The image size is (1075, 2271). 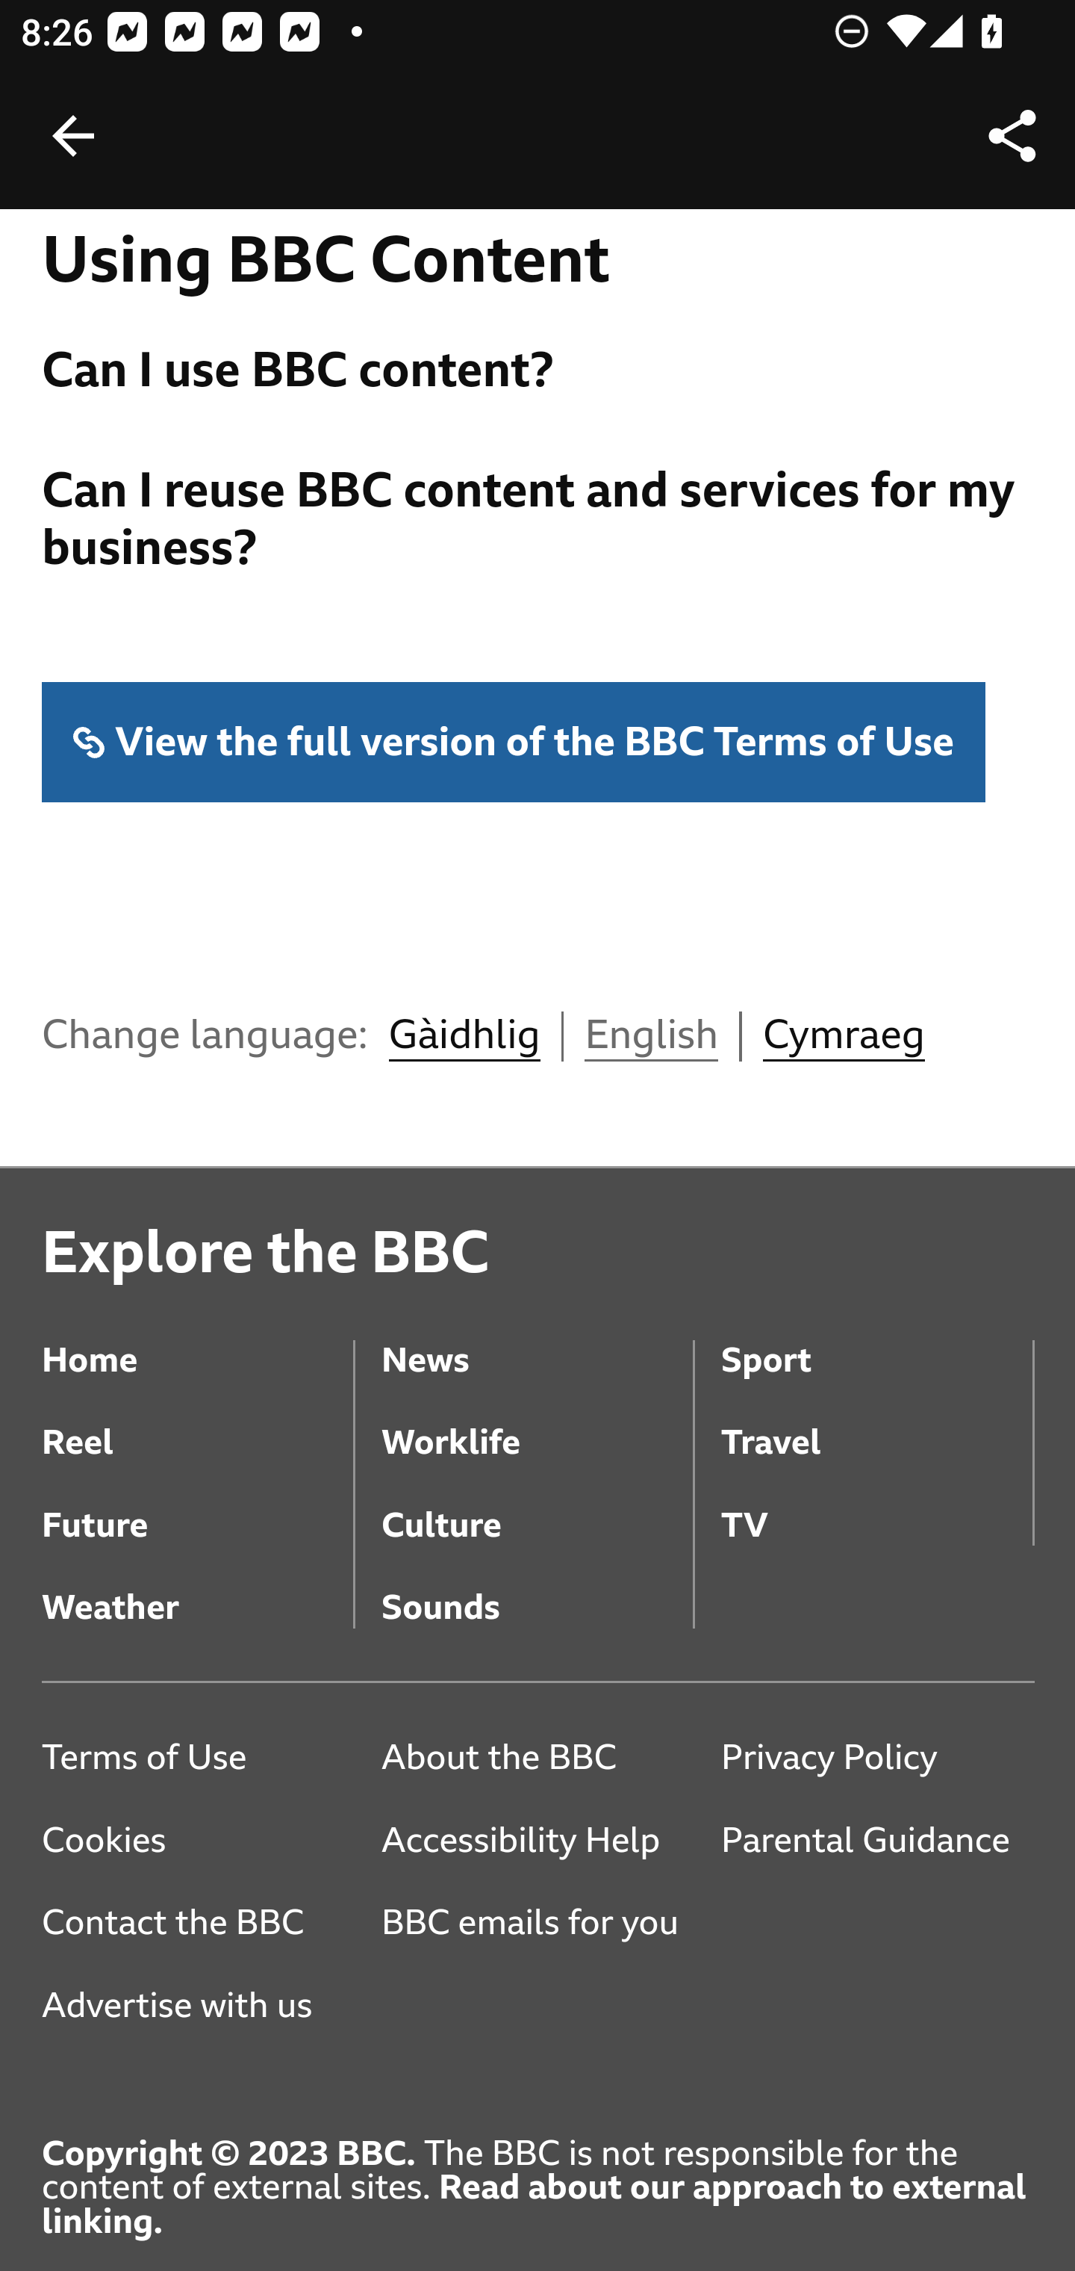 What do you see at coordinates (535, 2205) in the screenshot?
I see `Read about our approach to external linking.` at bounding box center [535, 2205].